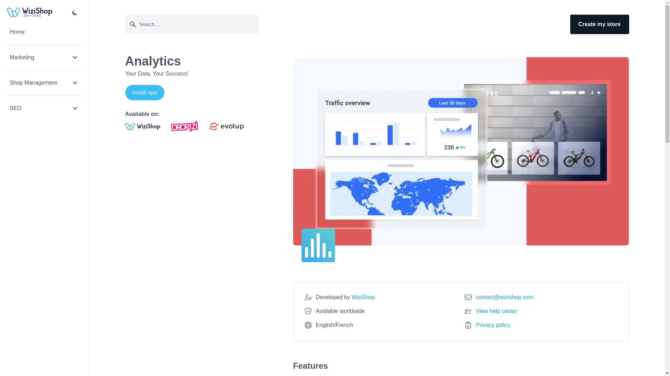 The image size is (670, 376). Describe the element at coordinates (496, 311) in the screenshot. I see `View help center` at that location.